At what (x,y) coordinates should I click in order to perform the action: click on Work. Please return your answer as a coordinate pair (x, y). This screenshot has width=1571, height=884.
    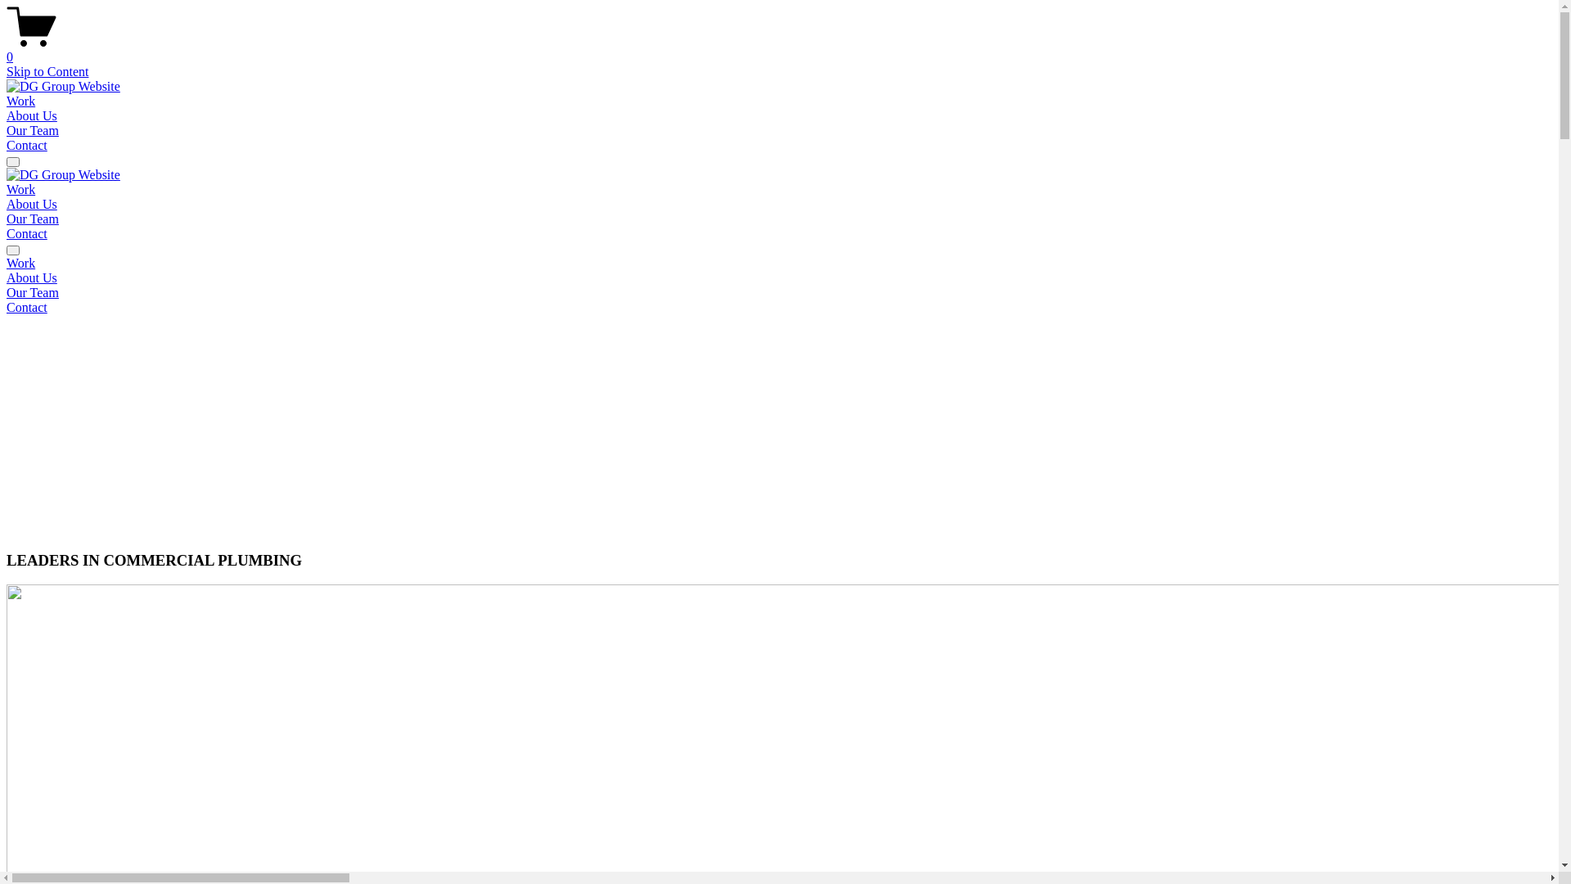
    Looking at the image, I should click on (21, 101).